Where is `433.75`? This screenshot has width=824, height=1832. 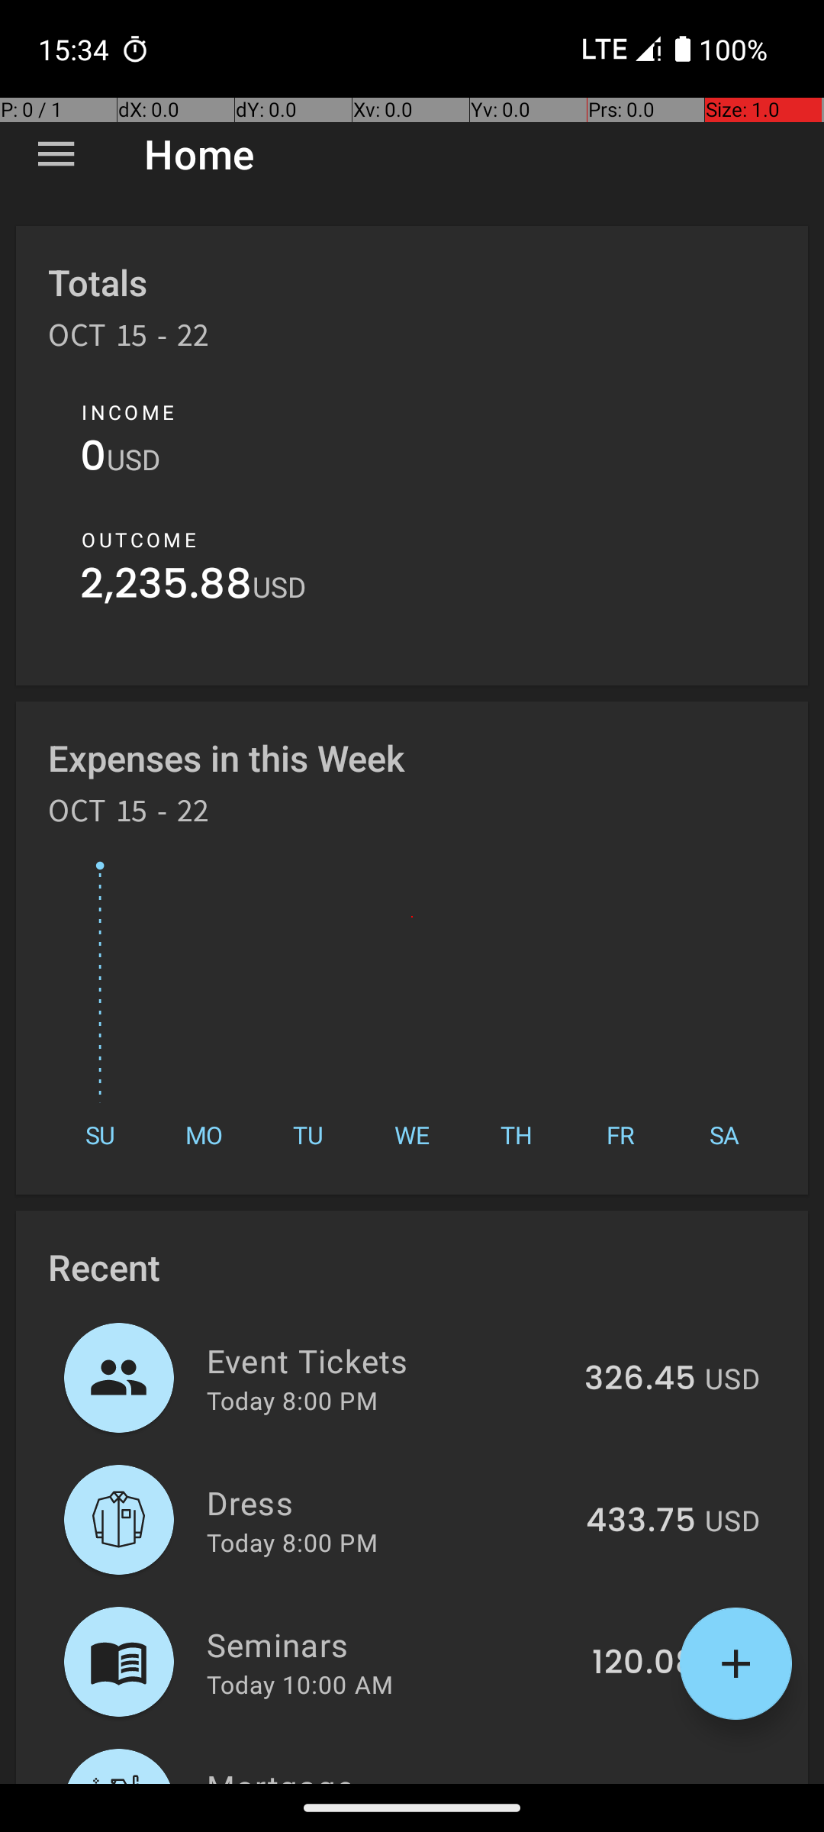 433.75 is located at coordinates (641, 1521).